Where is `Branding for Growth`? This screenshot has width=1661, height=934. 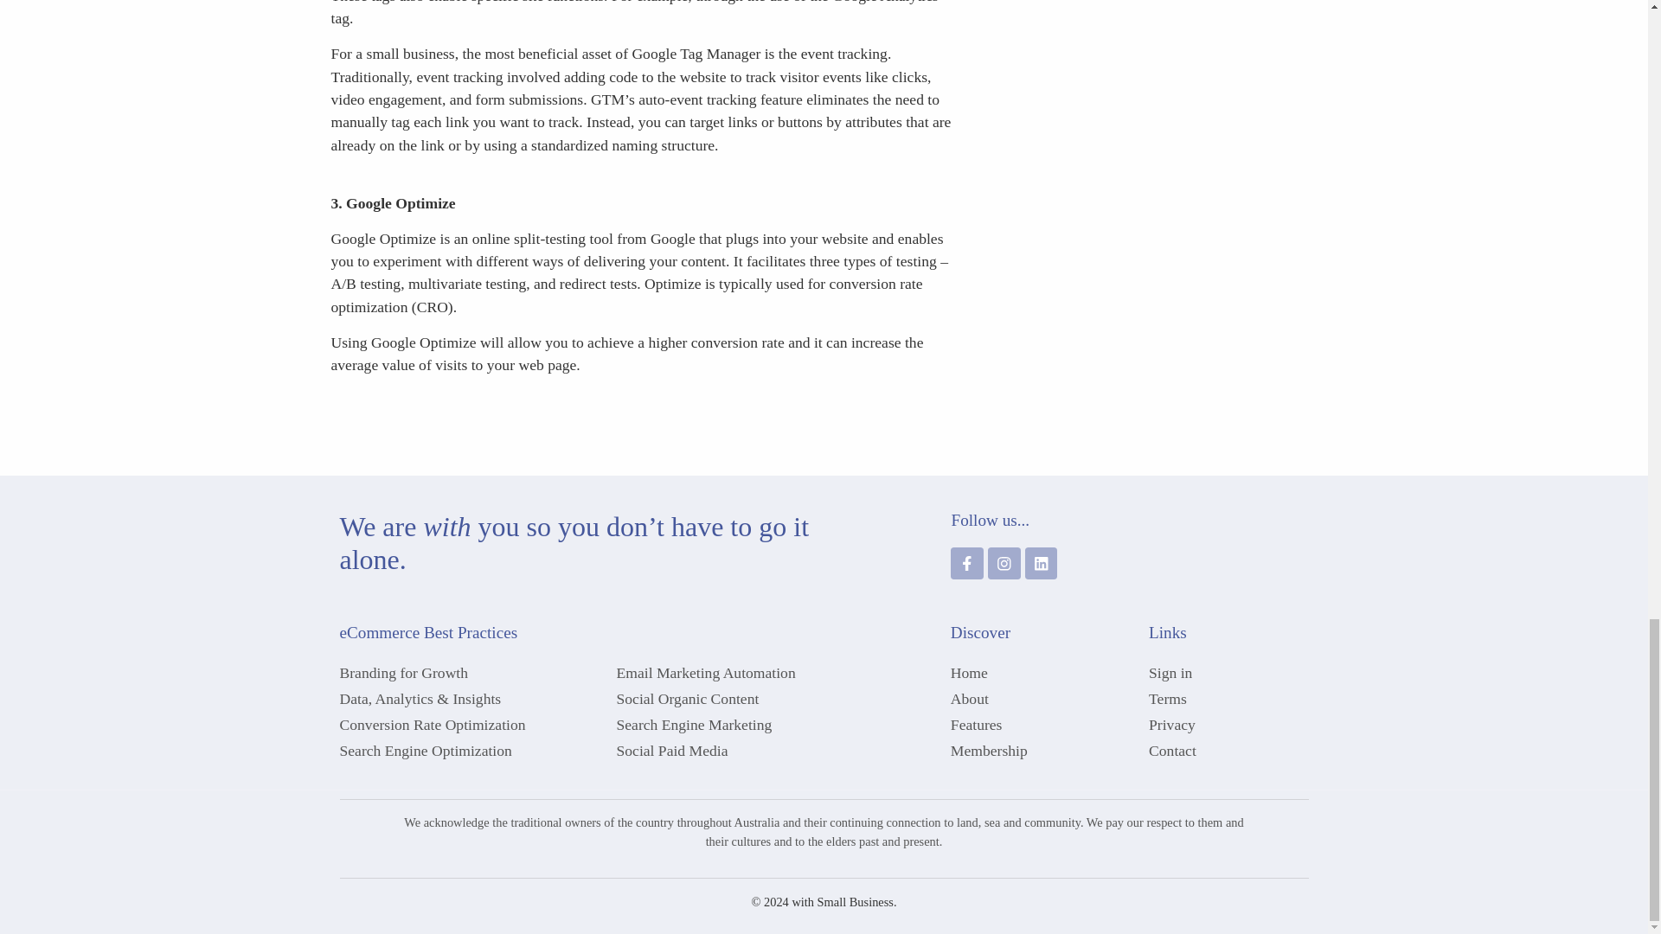 Branding for Growth is located at coordinates (469, 672).